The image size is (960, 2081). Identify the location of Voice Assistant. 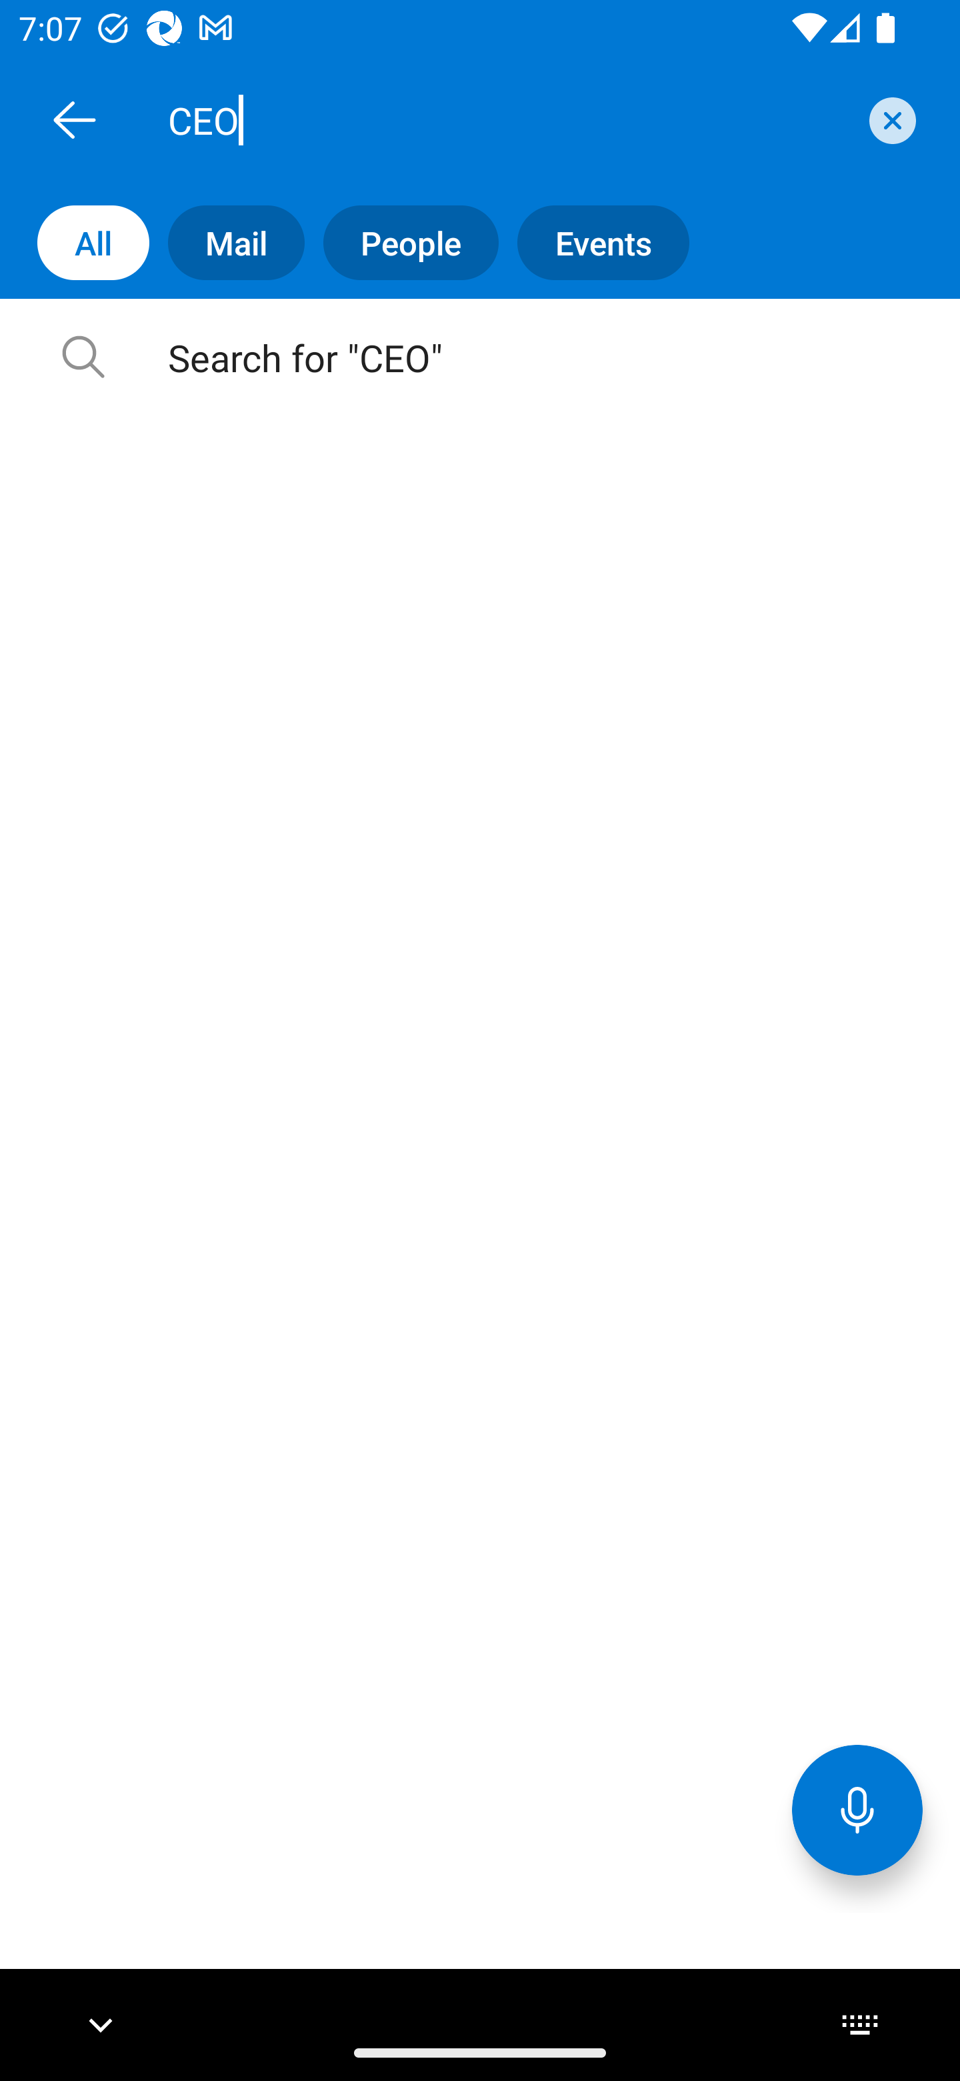
(857, 1809).